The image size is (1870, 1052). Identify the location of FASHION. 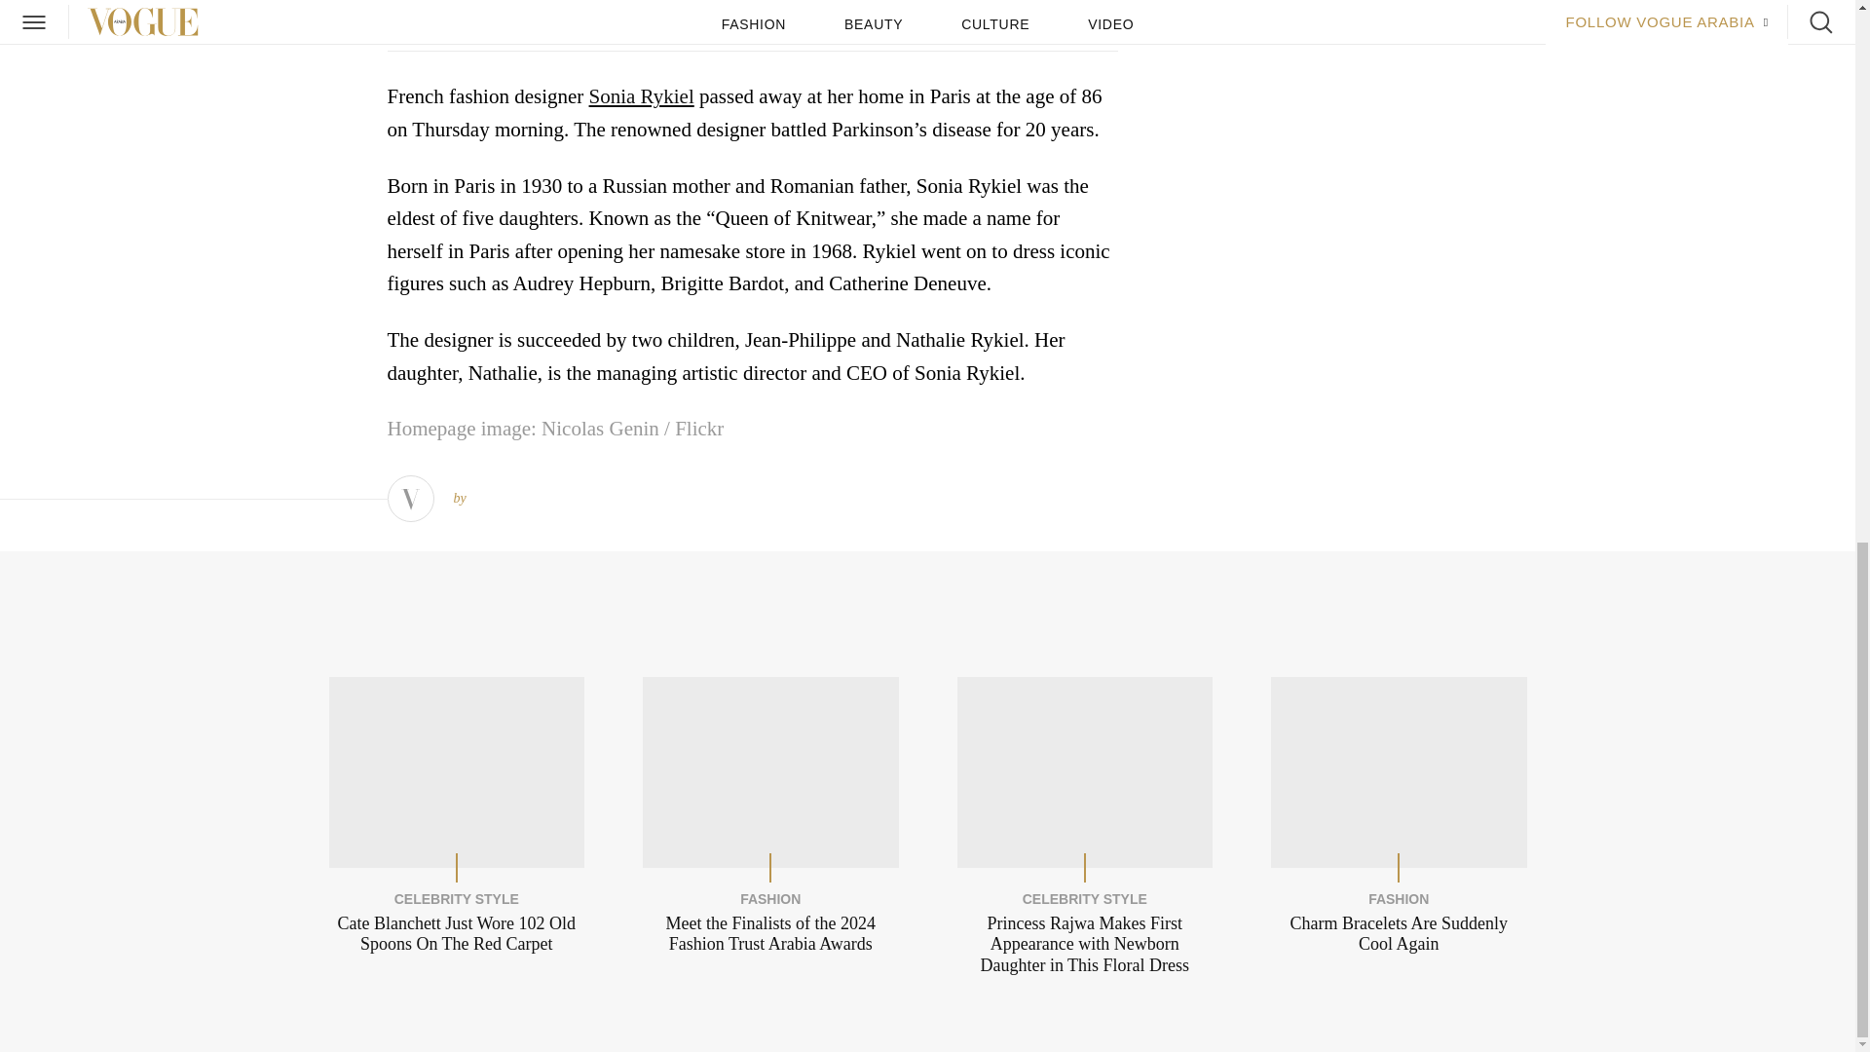
(1399, 898).